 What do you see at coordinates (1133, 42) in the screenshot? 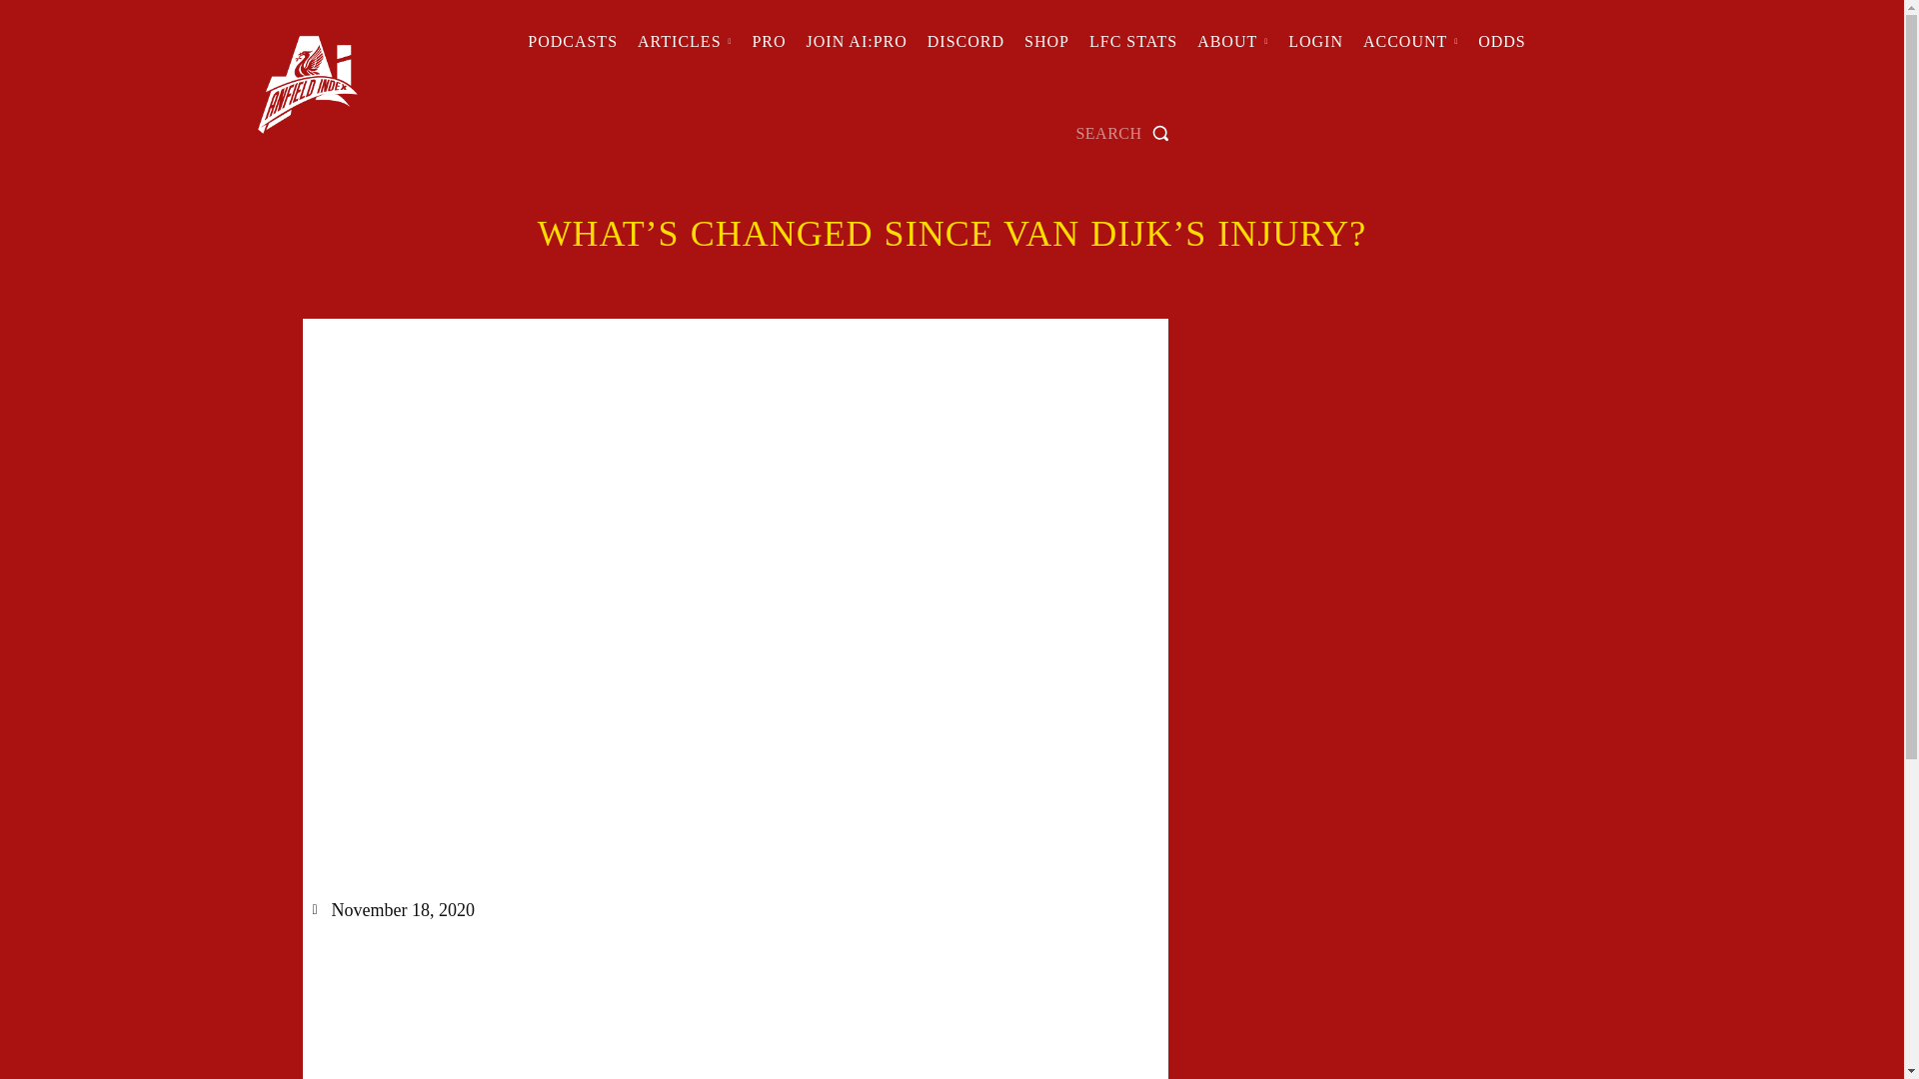
I see `LFC STATS` at bounding box center [1133, 42].